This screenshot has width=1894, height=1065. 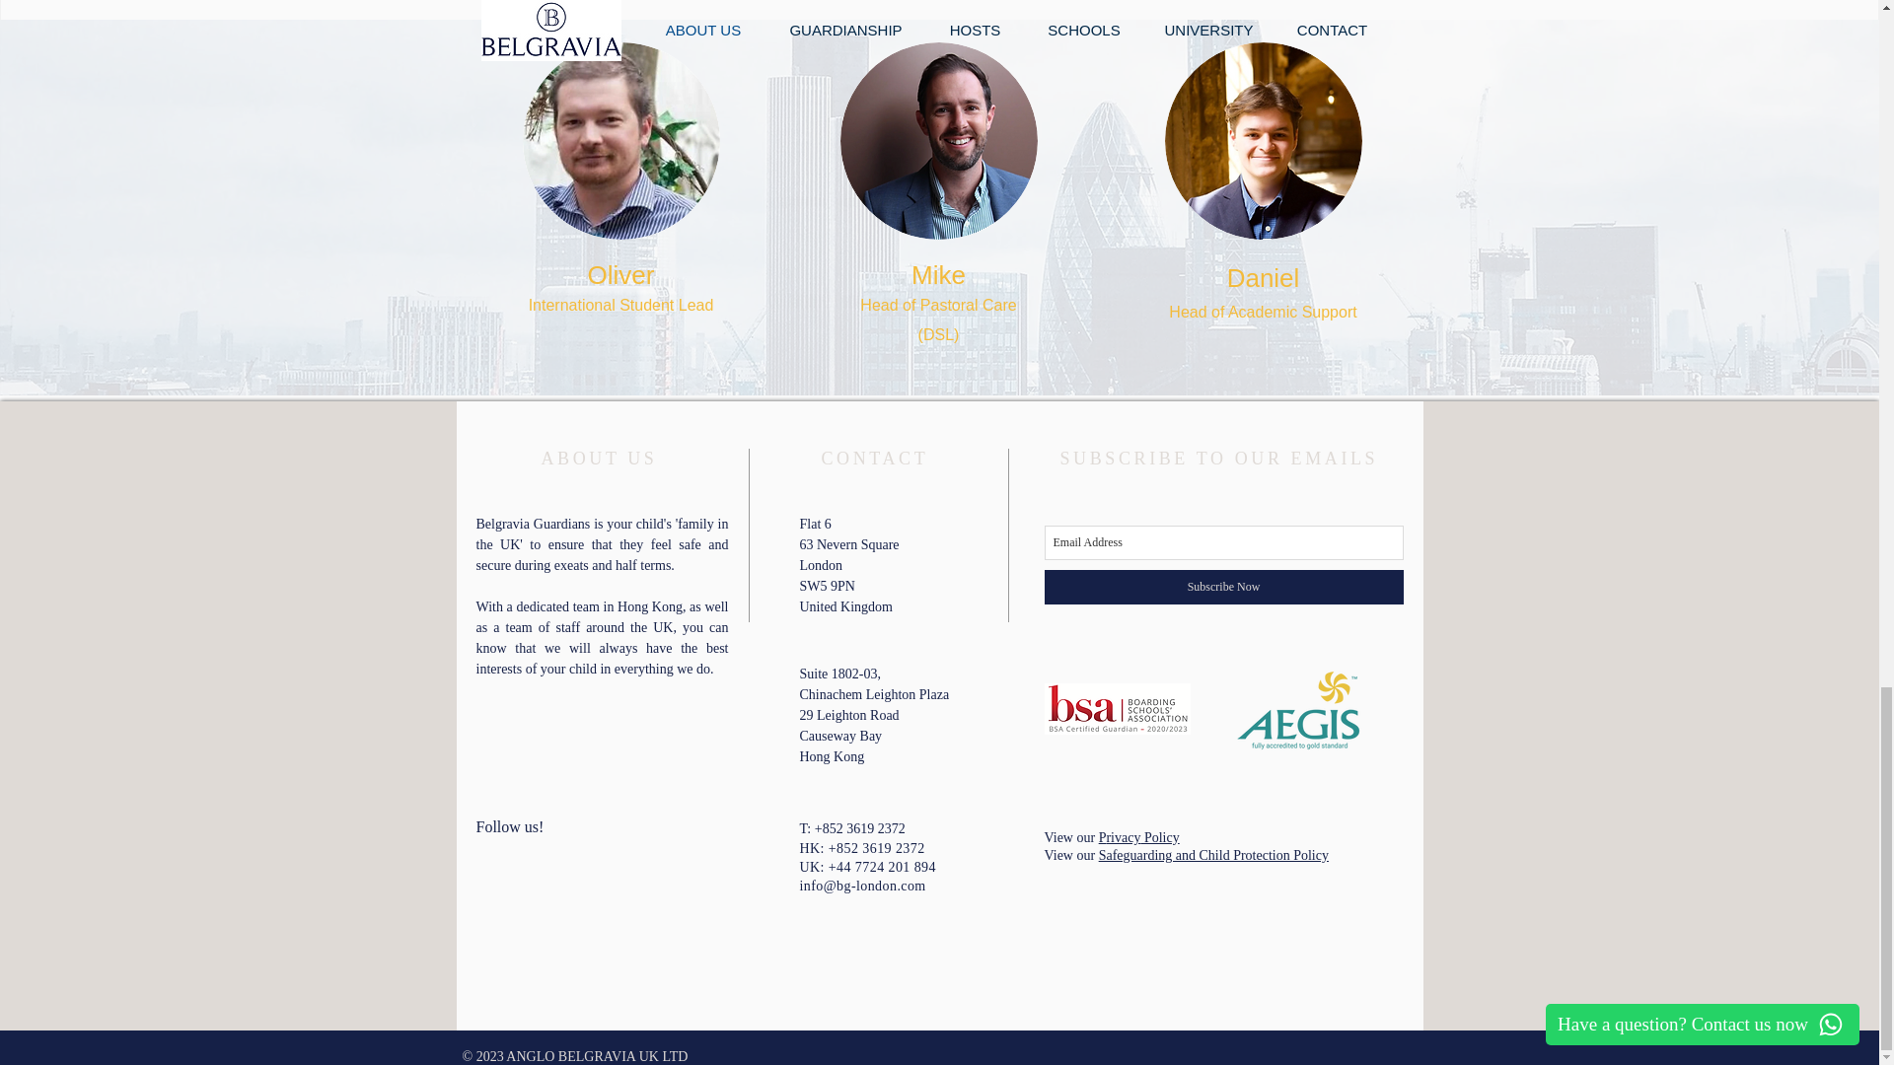 What do you see at coordinates (620, 141) in the screenshot?
I see `GettyImages-535587703.jpg` at bounding box center [620, 141].